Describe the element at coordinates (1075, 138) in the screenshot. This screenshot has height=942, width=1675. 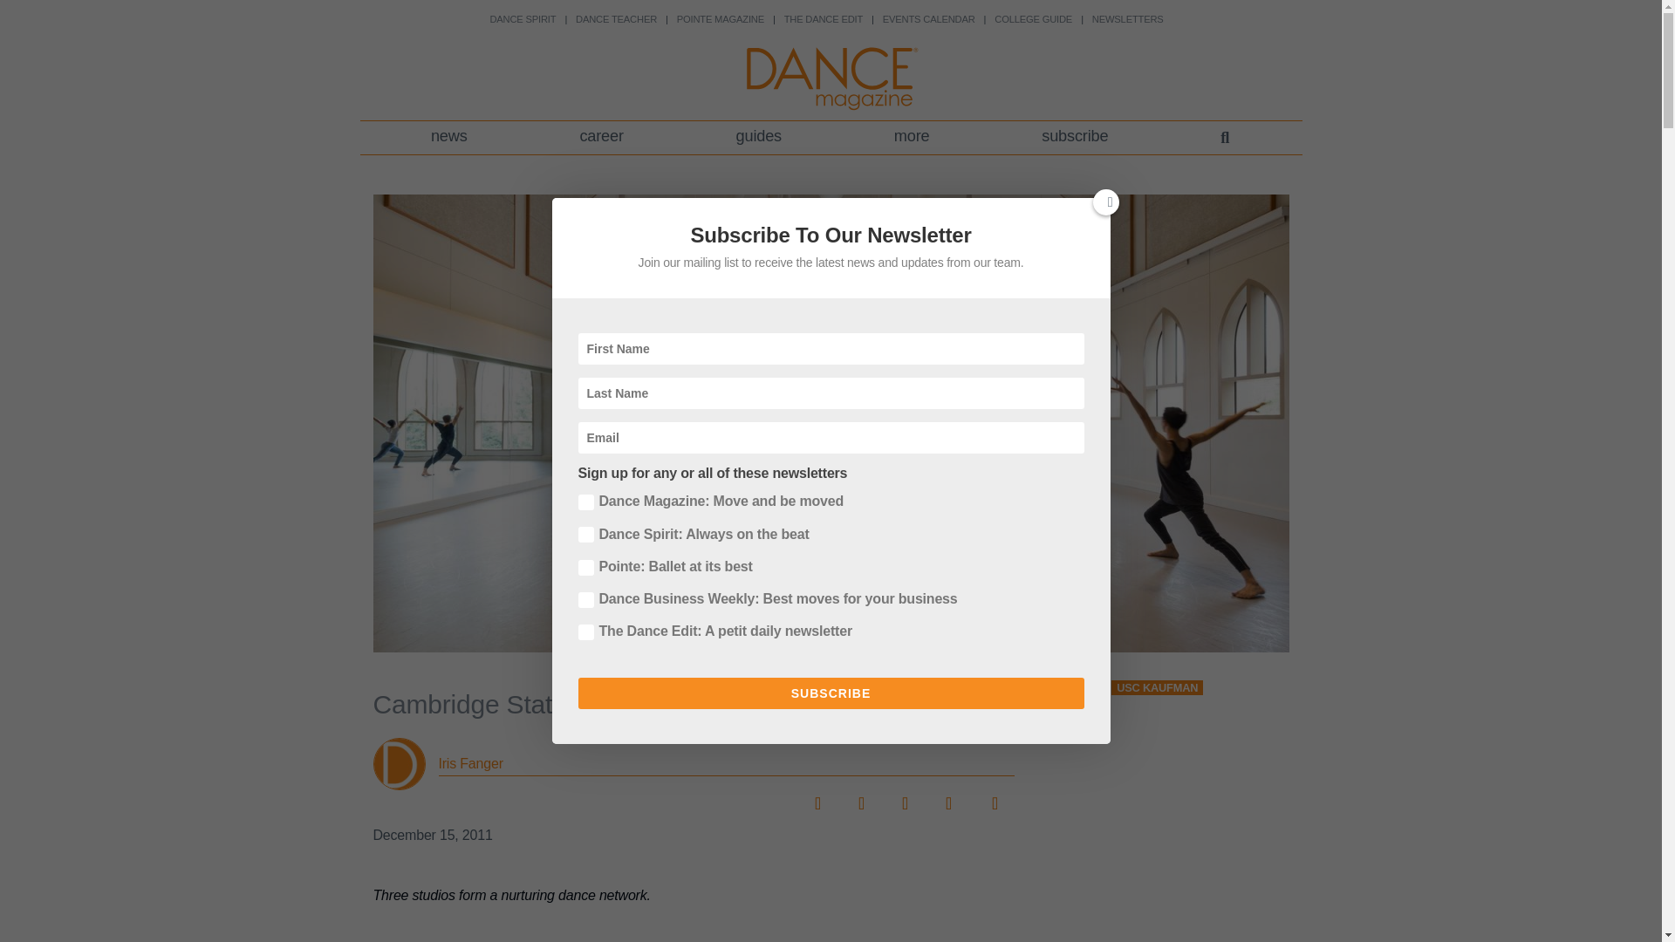
I see `subscribe` at that location.